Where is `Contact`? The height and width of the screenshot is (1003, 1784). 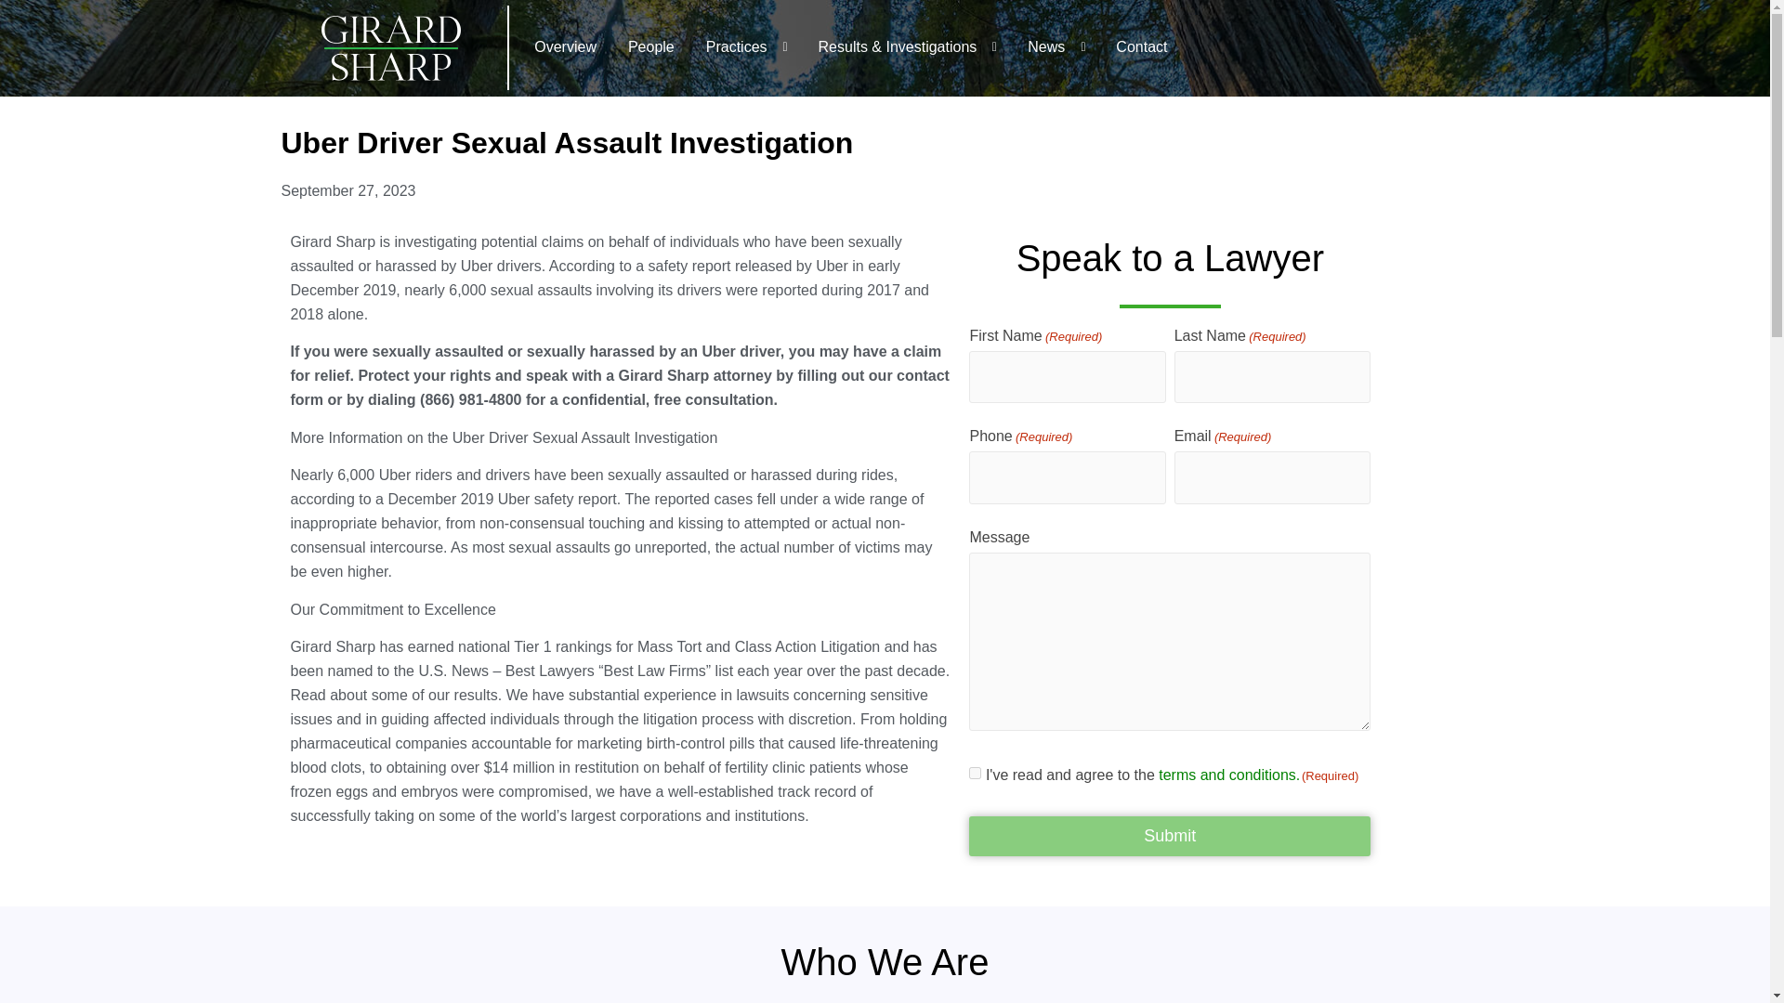
Contact is located at coordinates (1134, 46).